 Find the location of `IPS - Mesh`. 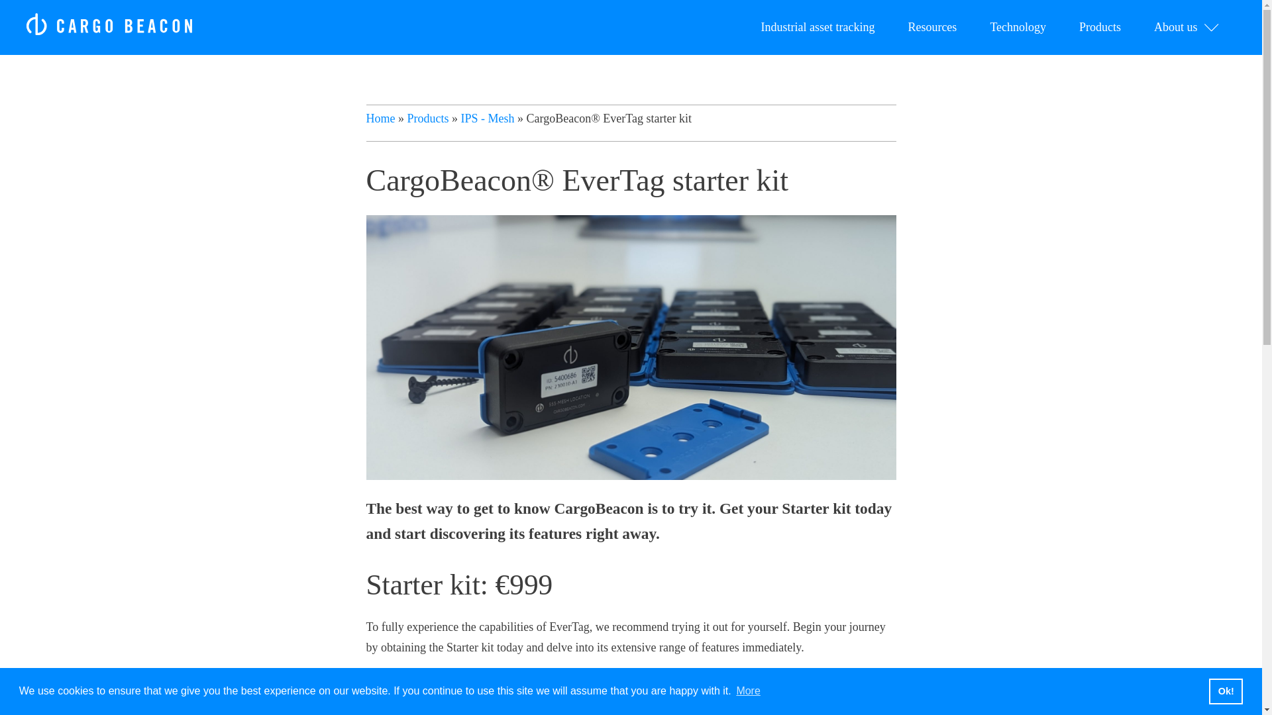

IPS - Mesh is located at coordinates (488, 118).